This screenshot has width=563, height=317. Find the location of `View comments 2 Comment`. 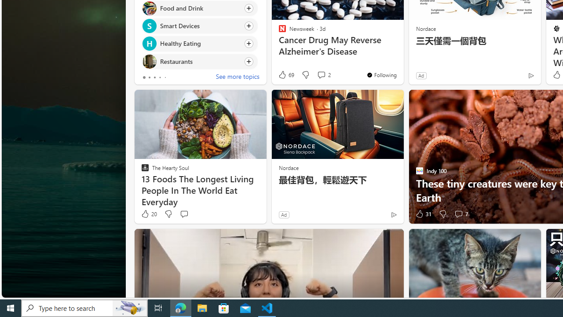

View comments 2 Comment is located at coordinates (321, 75).